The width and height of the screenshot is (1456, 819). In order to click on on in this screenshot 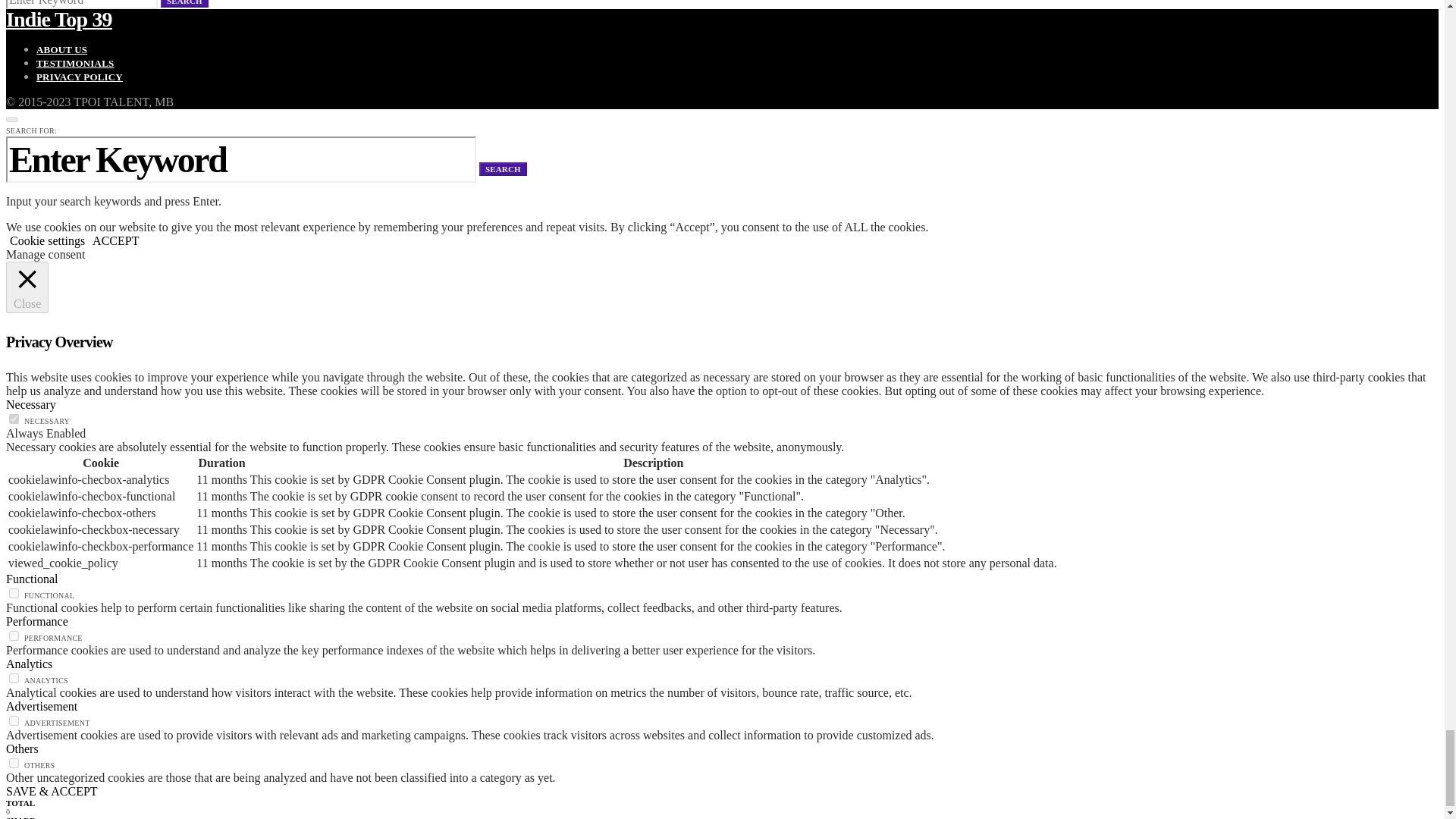, I will do `click(14, 763)`.